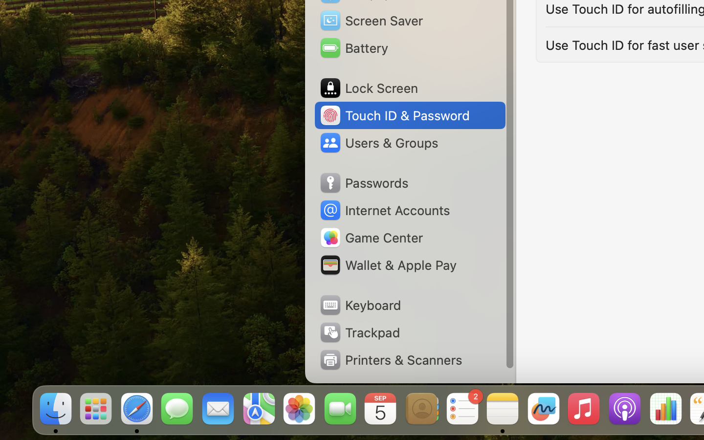 This screenshot has height=440, width=704. Describe the element at coordinates (359, 332) in the screenshot. I see `Trackpad` at that location.